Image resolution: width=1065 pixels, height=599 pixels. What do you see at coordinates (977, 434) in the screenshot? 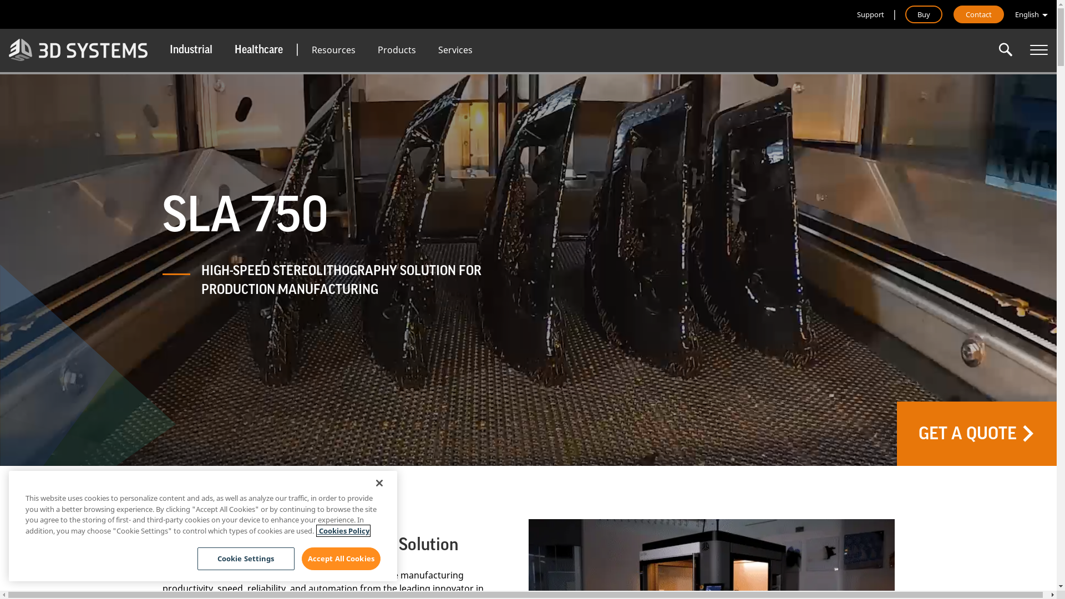
I see `GET A QUOTE` at bounding box center [977, 434].